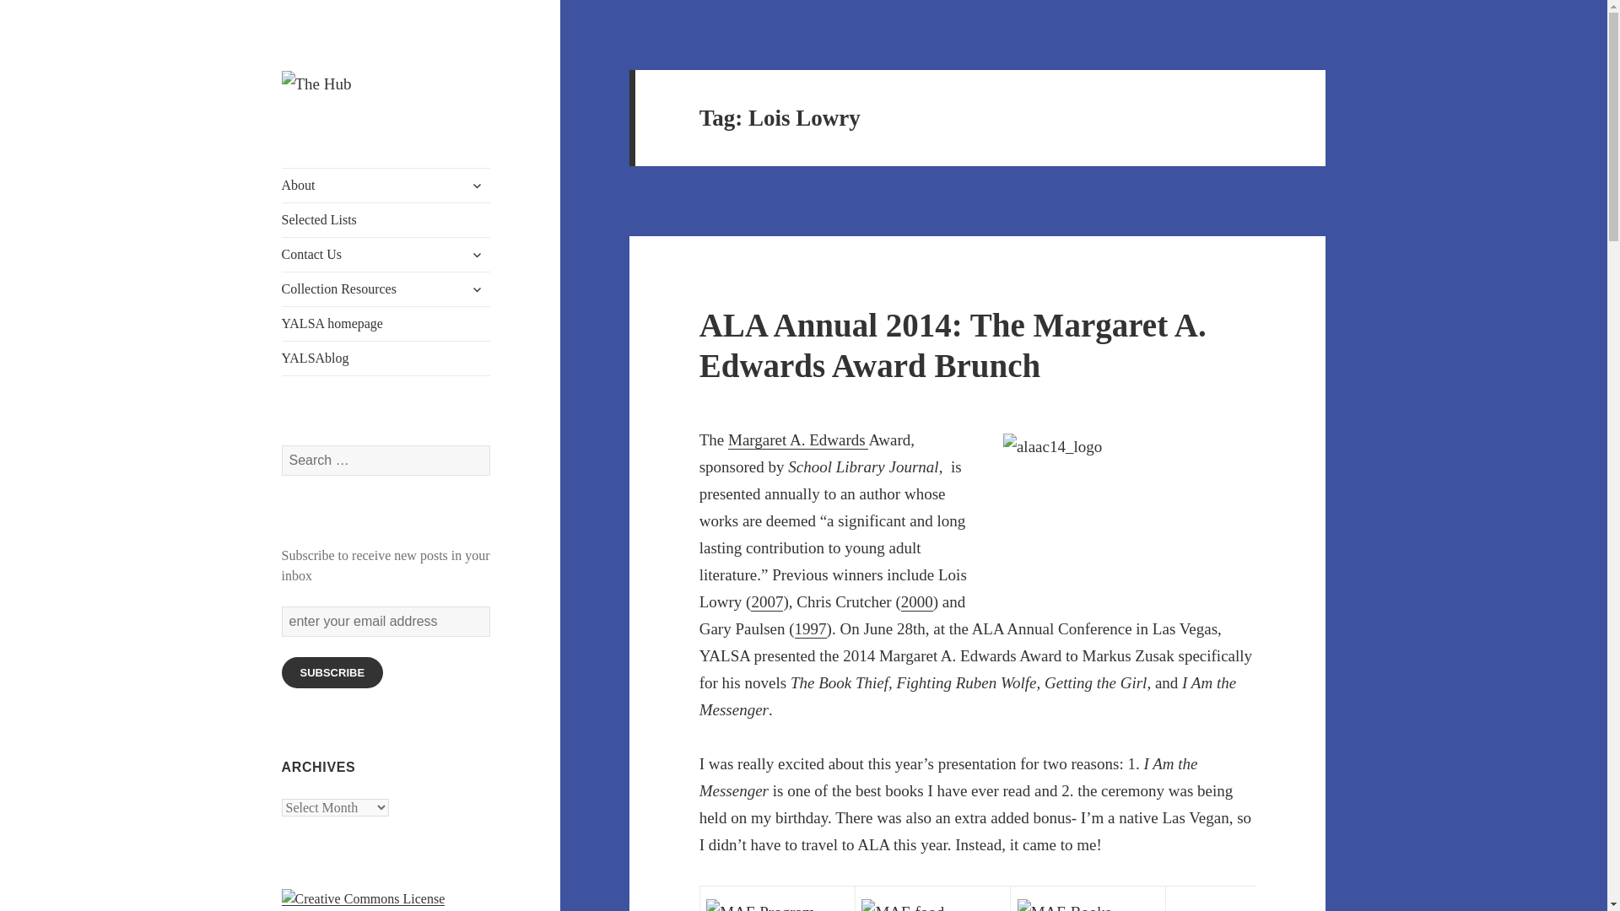  Describe the element at coordinates (386, 288) in the screenshot. I see `Collection Resources` at that location.